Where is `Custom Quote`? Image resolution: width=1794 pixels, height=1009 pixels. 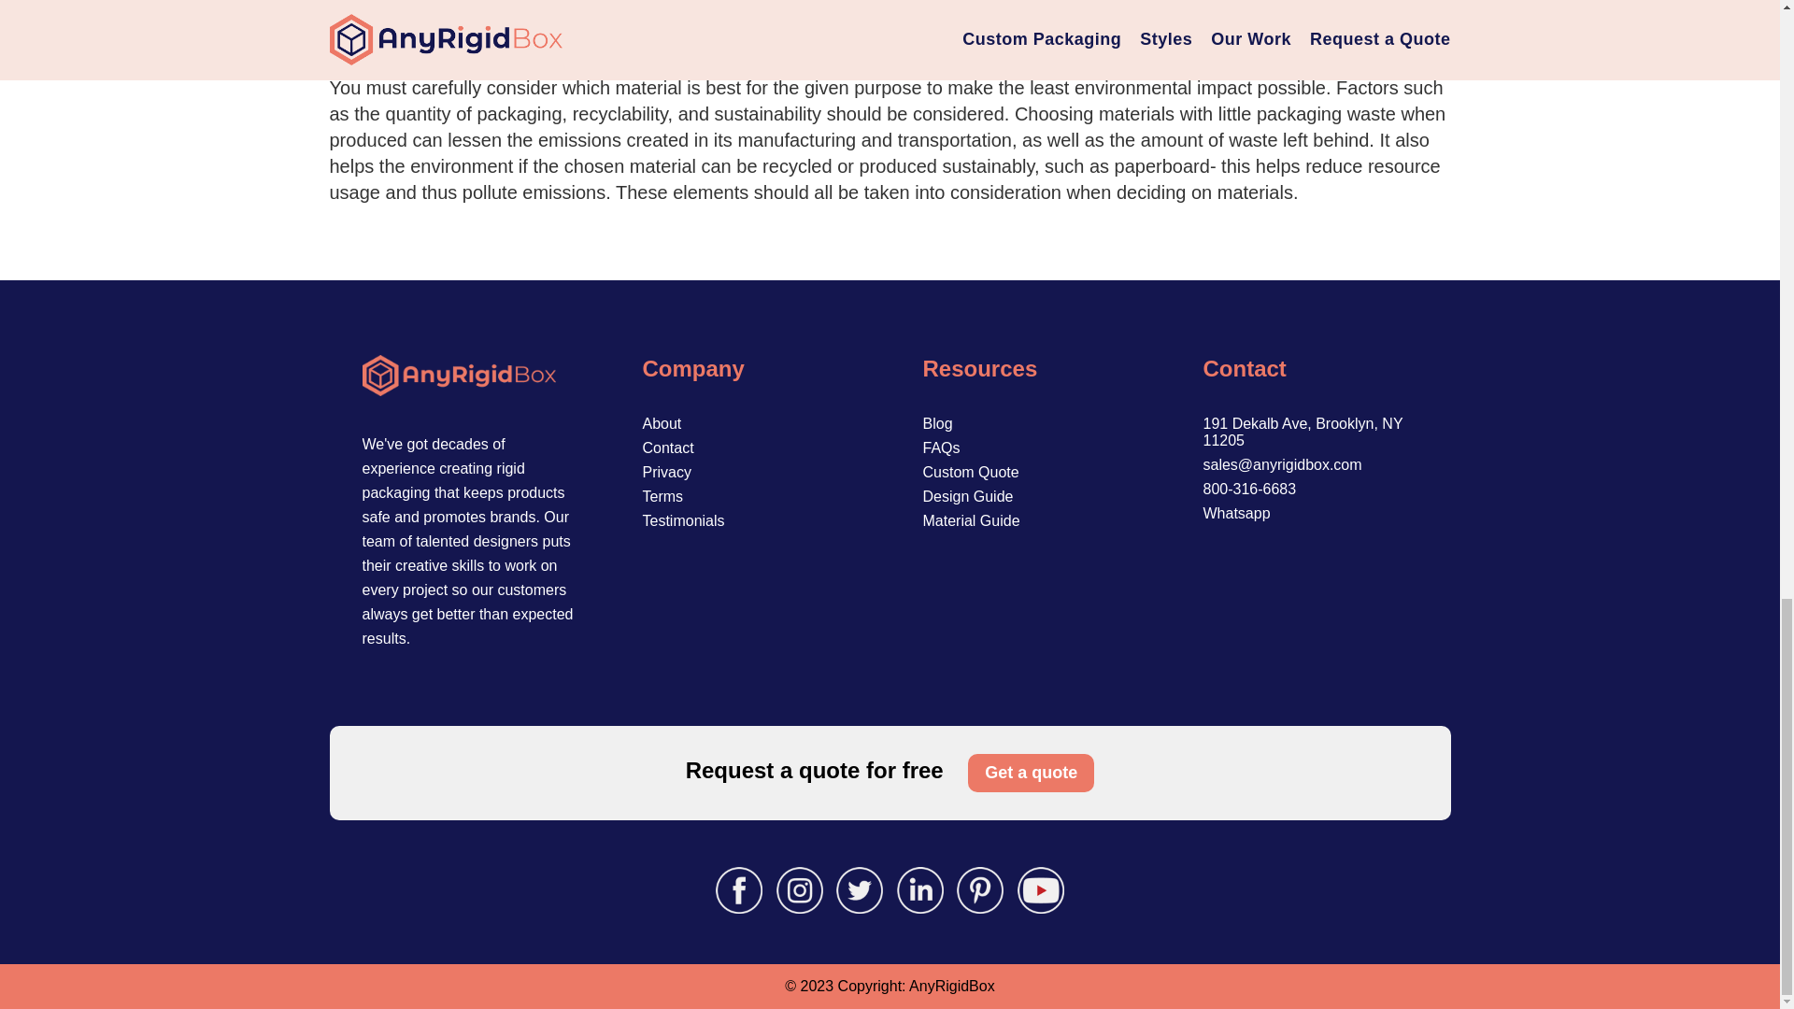 Custom Quote is located at coordinates (971, 472).